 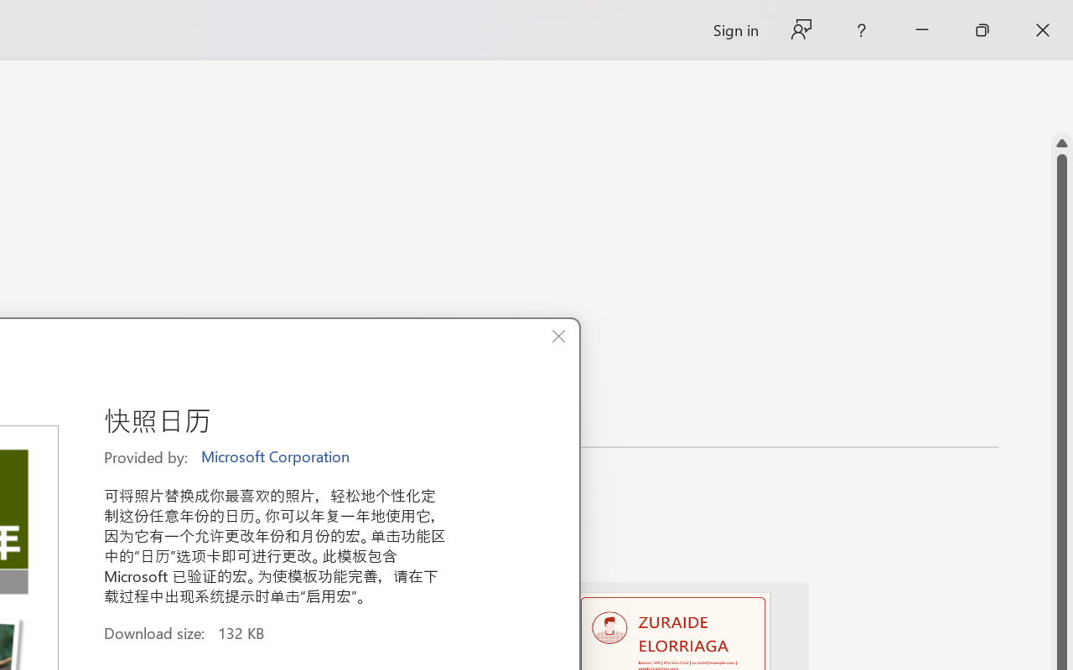 I want to click on Line up, so click(x=1062, y=143).